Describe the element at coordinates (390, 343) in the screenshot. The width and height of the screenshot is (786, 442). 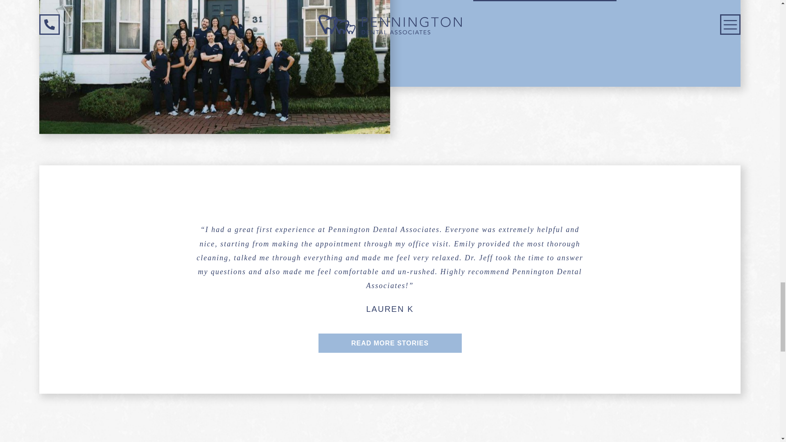
I see `READ MORE STORIES` at that location.